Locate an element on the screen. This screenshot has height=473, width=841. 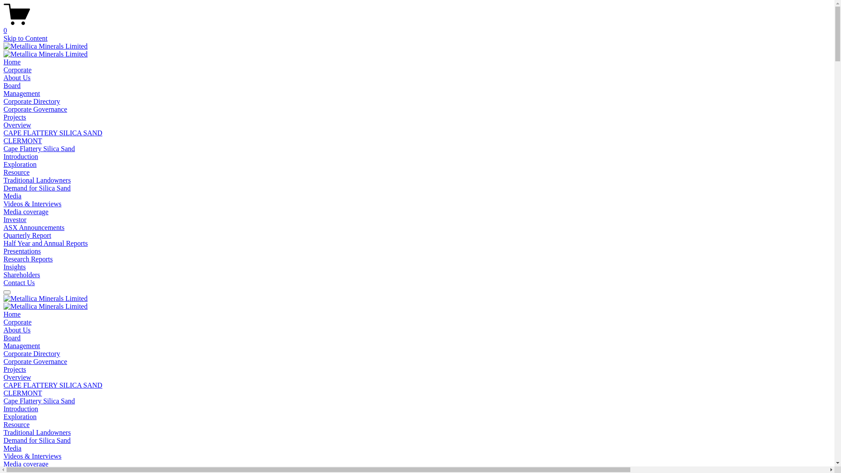
Corporate is located at coordinates (18, 70).